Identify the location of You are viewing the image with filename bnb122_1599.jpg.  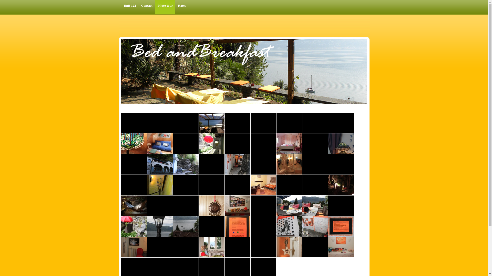
(263, 164).